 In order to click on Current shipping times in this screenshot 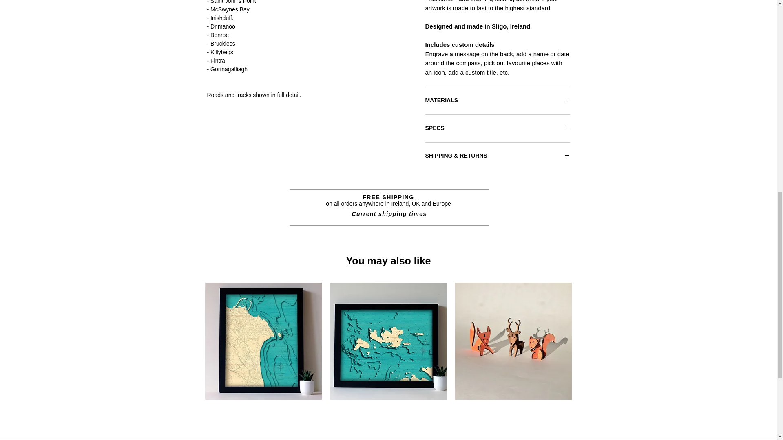, I will do `click(389, 214)`.